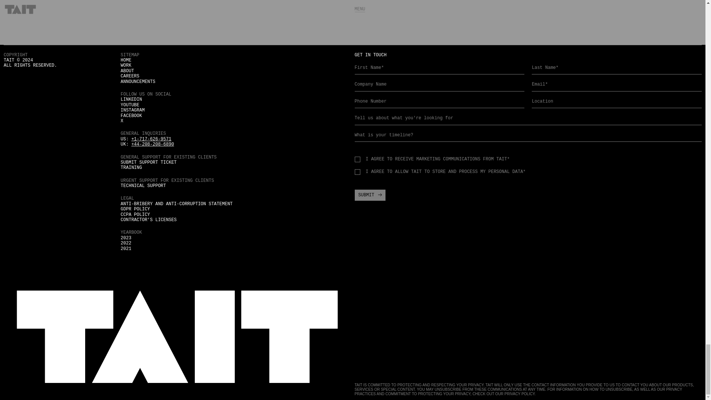  Describe the element at coordinates (126, 249) in the screenshot. I see `2021` at that location.